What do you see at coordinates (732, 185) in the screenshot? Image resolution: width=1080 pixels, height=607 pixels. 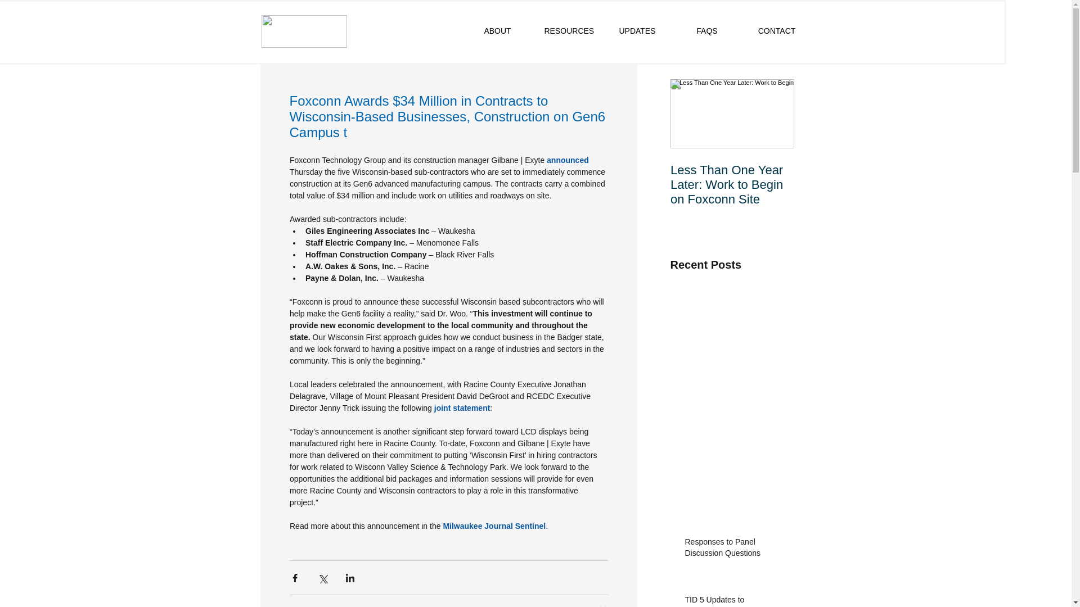 I see `Less Than One Year Later: Work to Begin on Foxconn Site` at bounding box center [732, 185].